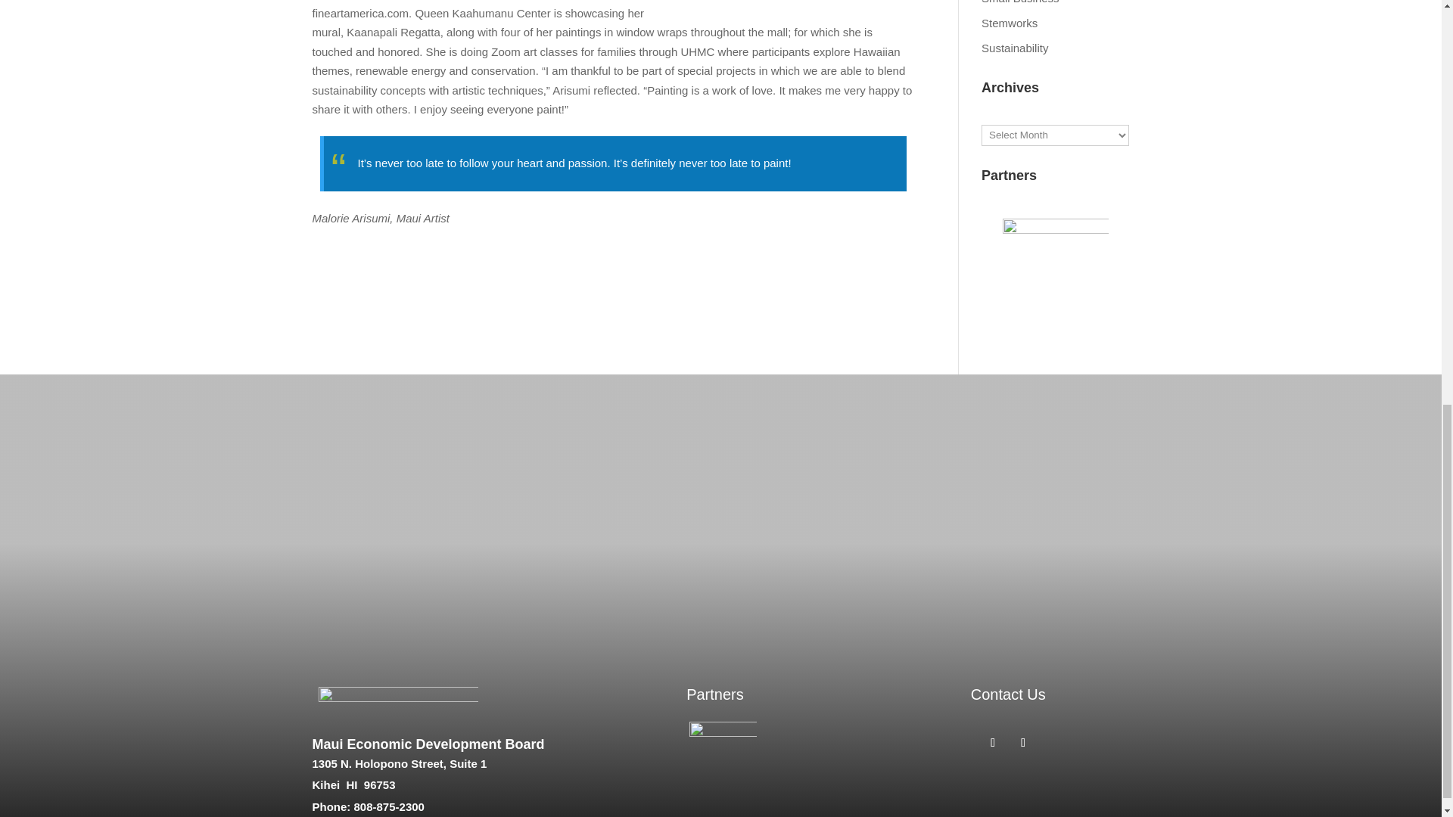 The image size is (1453, 817). Describe the element at coordinates (1014, 48) in the screenshot. I see `Sustainability` at that location.